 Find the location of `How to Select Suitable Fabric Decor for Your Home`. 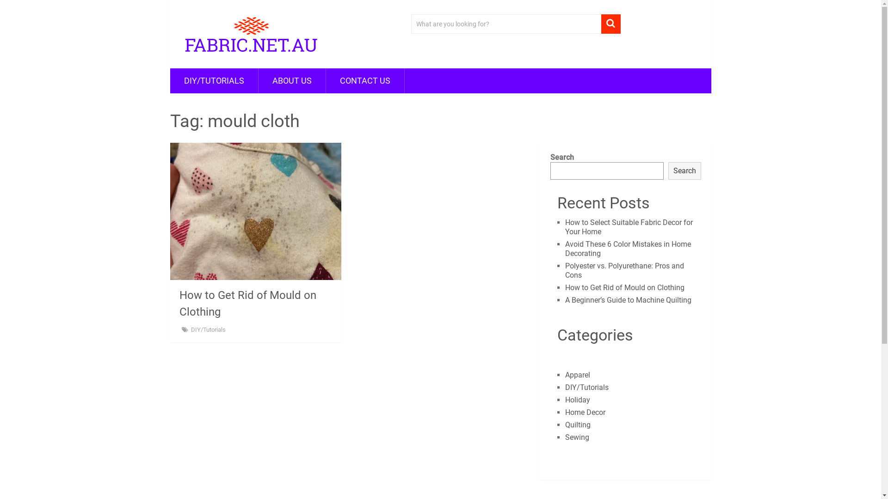

How to Select Suitable Fabric Decor for Your Home is located at coordinates (629, 227).